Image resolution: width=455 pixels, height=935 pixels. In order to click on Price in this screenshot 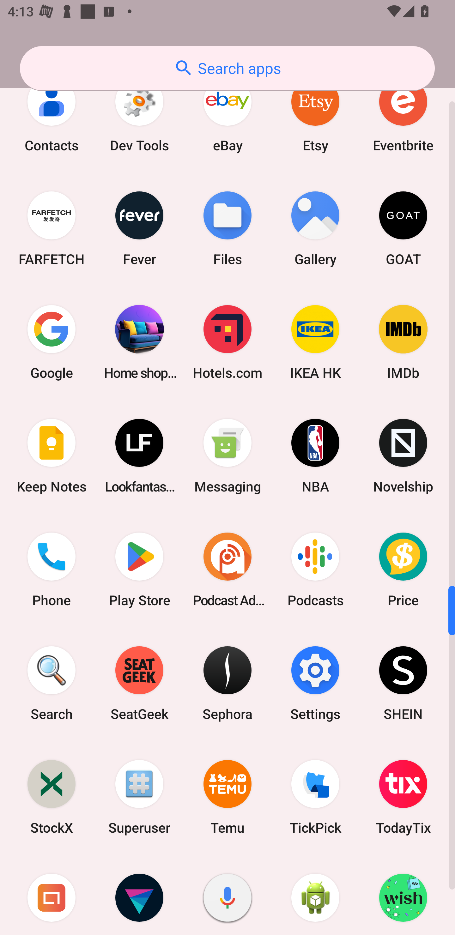, I will do `click(403, 569)`.